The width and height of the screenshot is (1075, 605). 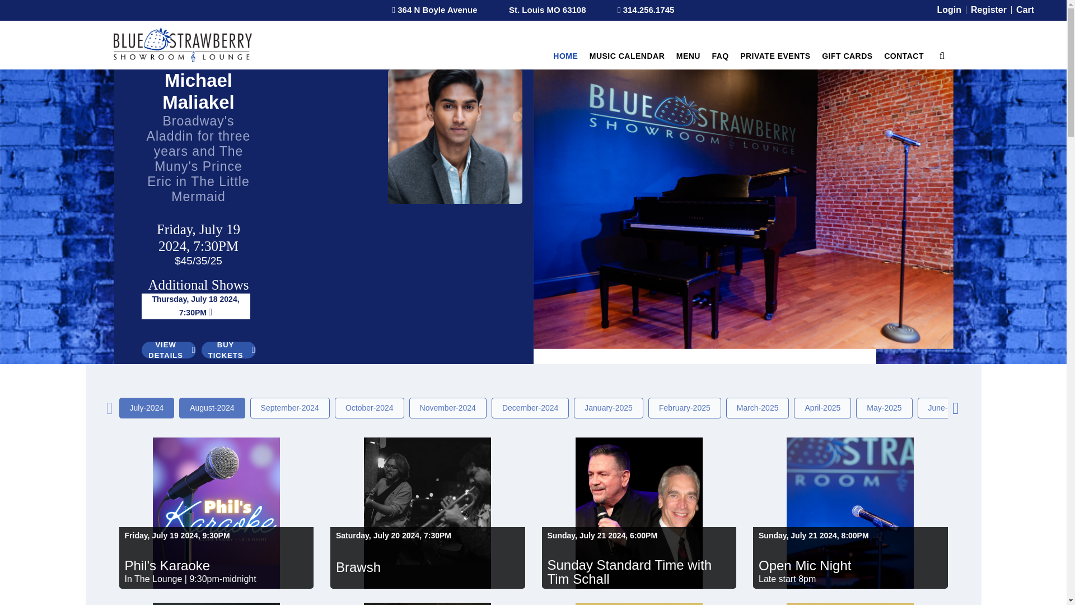 I want to click on CONTACT, so click(x=904, y=56).